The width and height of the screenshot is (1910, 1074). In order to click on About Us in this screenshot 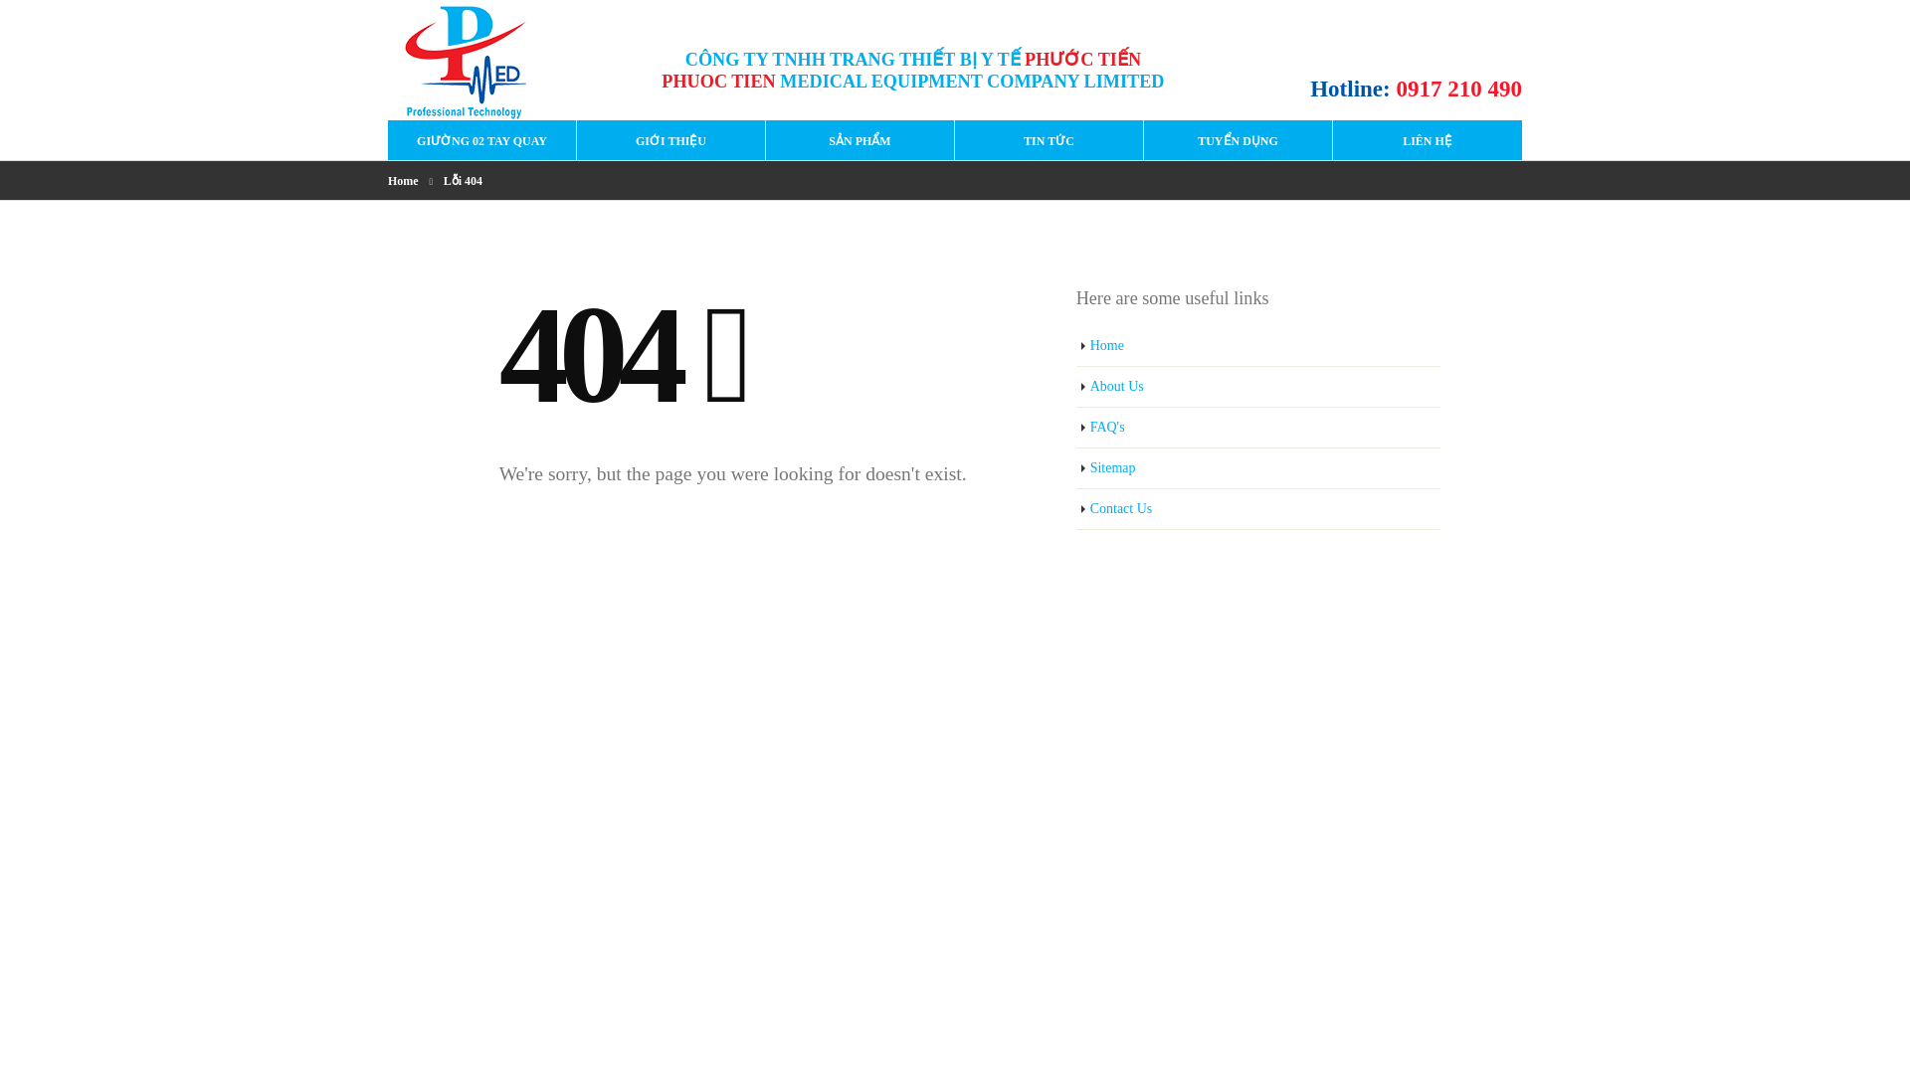, I will do `click(1259, 388)`.